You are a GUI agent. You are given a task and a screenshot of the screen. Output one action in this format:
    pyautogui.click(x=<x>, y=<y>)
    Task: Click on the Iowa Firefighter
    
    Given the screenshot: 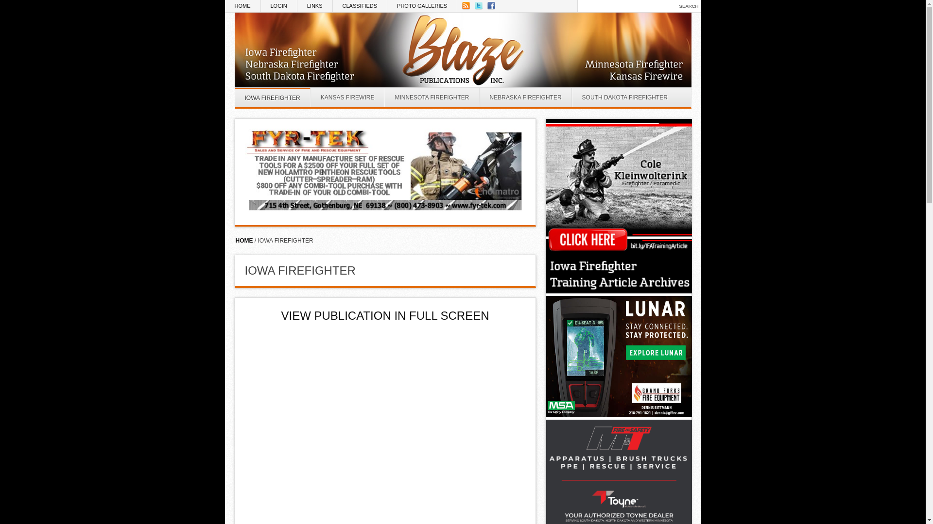 What is the action you would take?
    pyautogui.click(x=273, y=98)
    